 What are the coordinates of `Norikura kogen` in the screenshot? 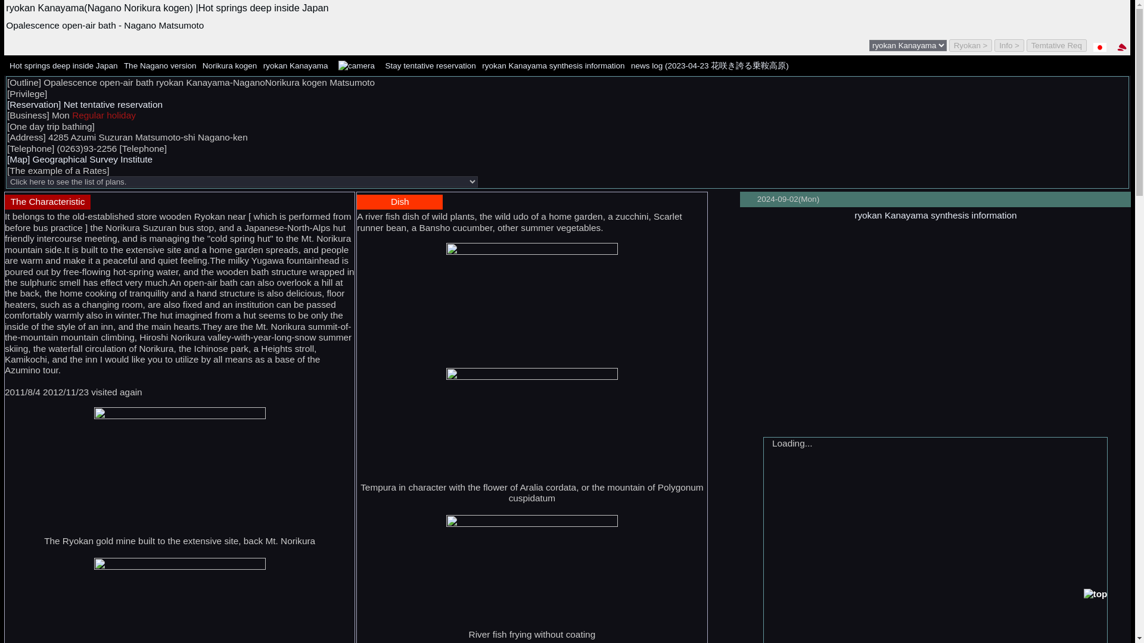 It's located at (230, 65).